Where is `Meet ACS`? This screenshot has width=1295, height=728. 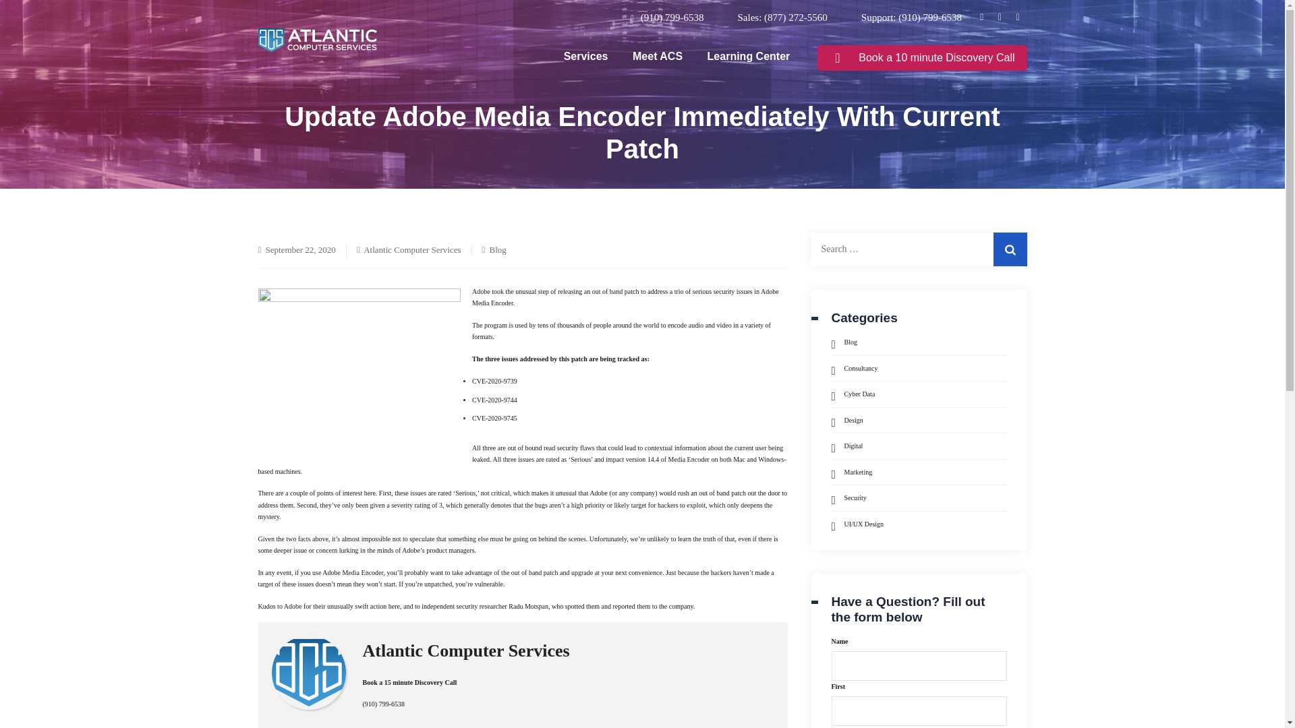 Meet ACS is located at coordinates (658, 55).